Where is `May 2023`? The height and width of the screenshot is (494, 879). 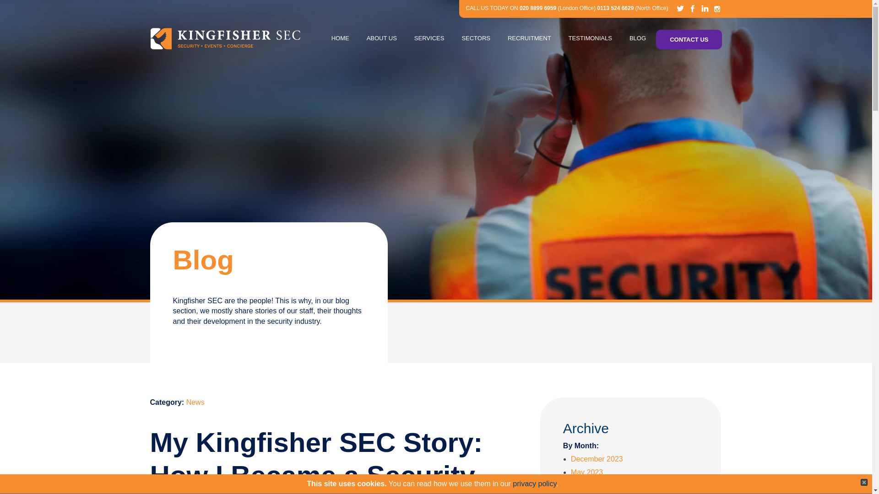
May 2023 is located at coordinates (587, 472).